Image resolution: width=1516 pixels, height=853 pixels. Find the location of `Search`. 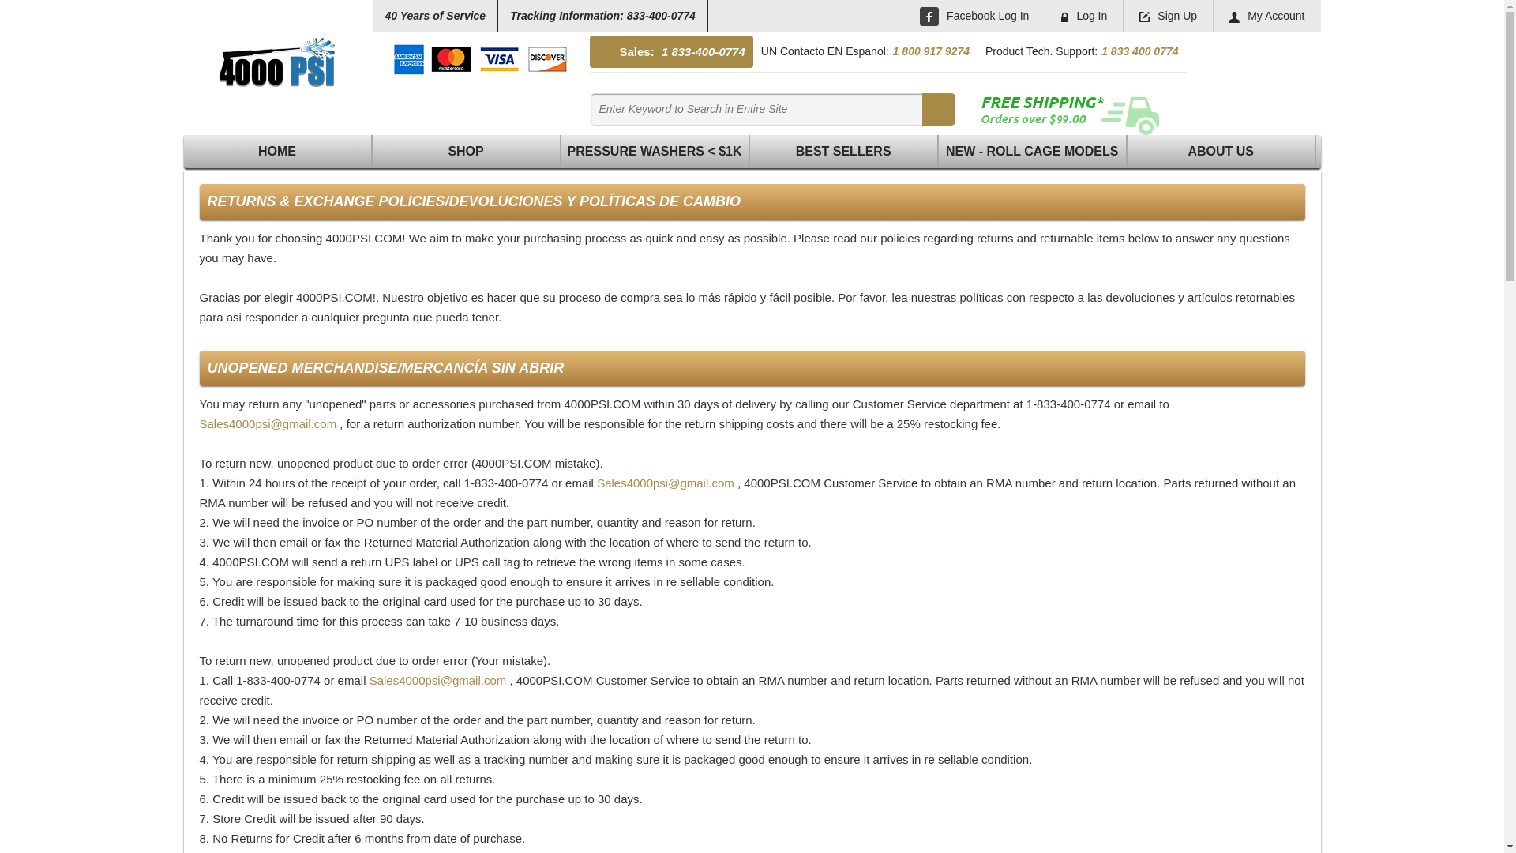

Search is located at coordinates (760, 109).